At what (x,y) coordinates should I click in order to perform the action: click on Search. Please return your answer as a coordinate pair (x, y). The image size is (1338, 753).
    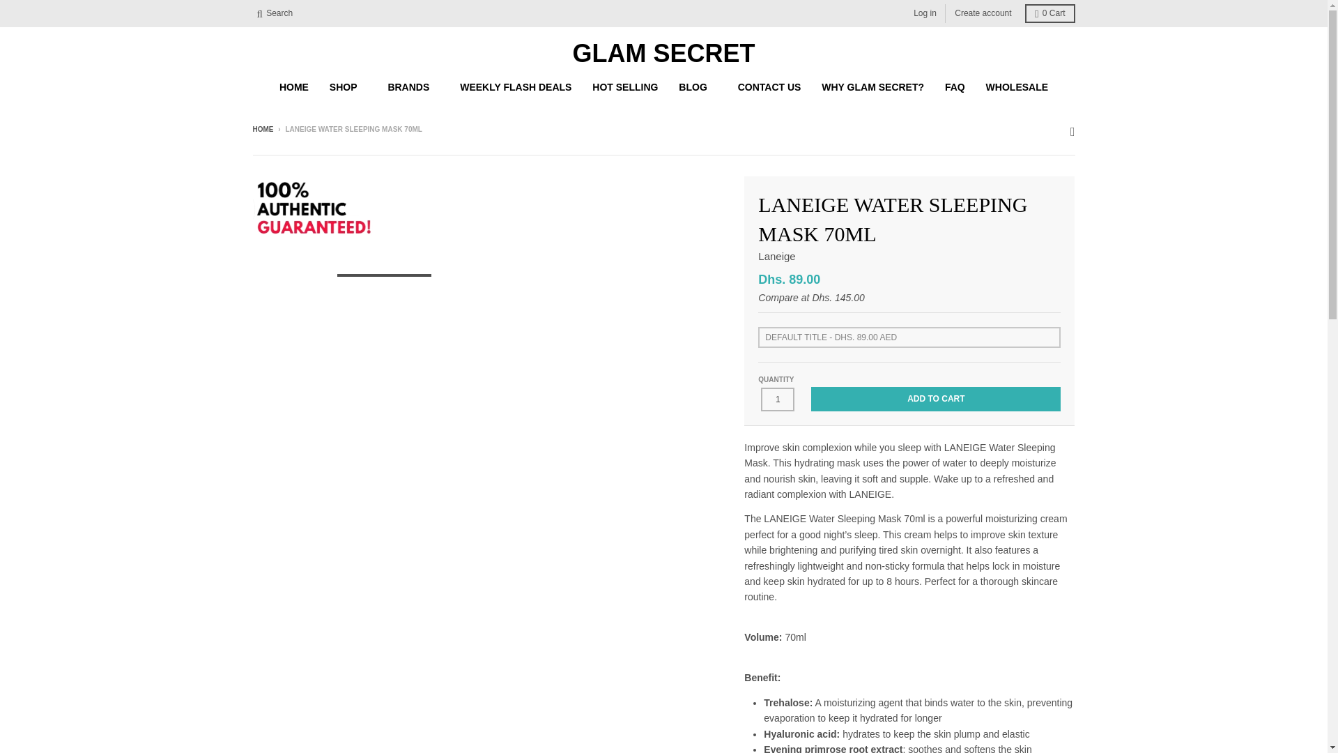
    Looking at the image, I should click on (275, 14).